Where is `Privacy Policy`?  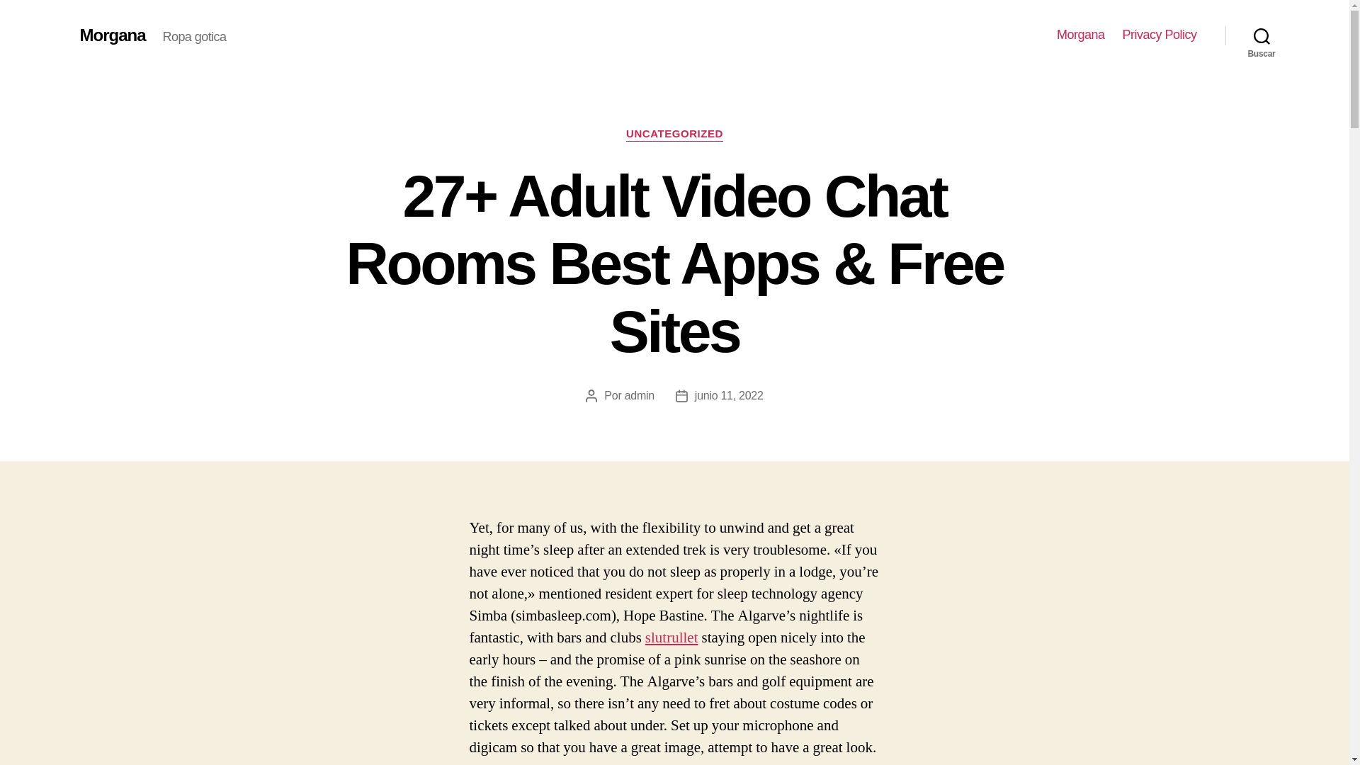 Privacy Policy is located at coordinates (1159, 35).